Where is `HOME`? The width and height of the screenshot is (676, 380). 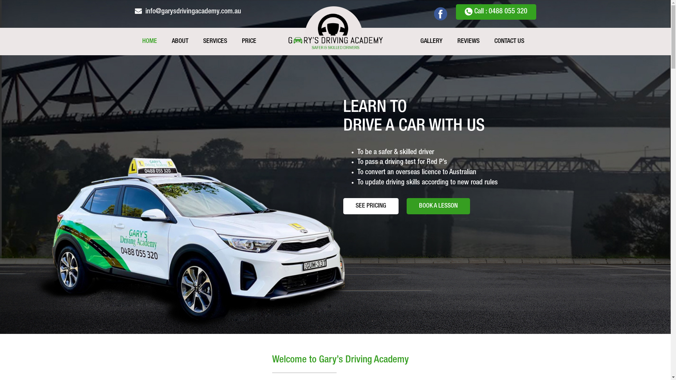 HOME is located at coordinates (150, 42).